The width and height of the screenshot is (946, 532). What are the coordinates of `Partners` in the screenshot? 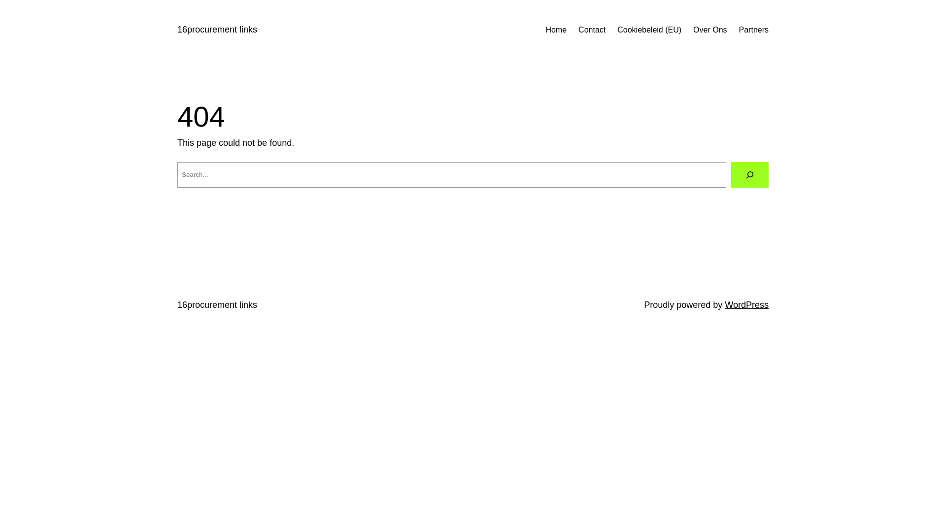 It's located at (754, 30).